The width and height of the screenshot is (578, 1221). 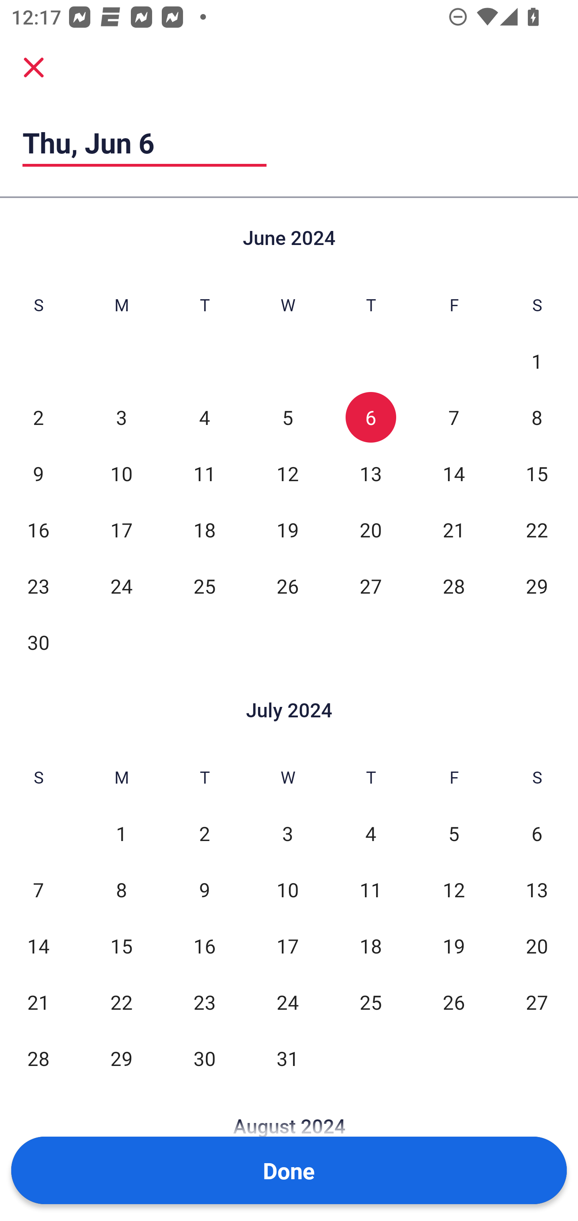 What do you see at coordinates (287, 946) in the screenshot?
I see `17 Wed, Jul 17, Not Selected` at bounding box center [287, 946].